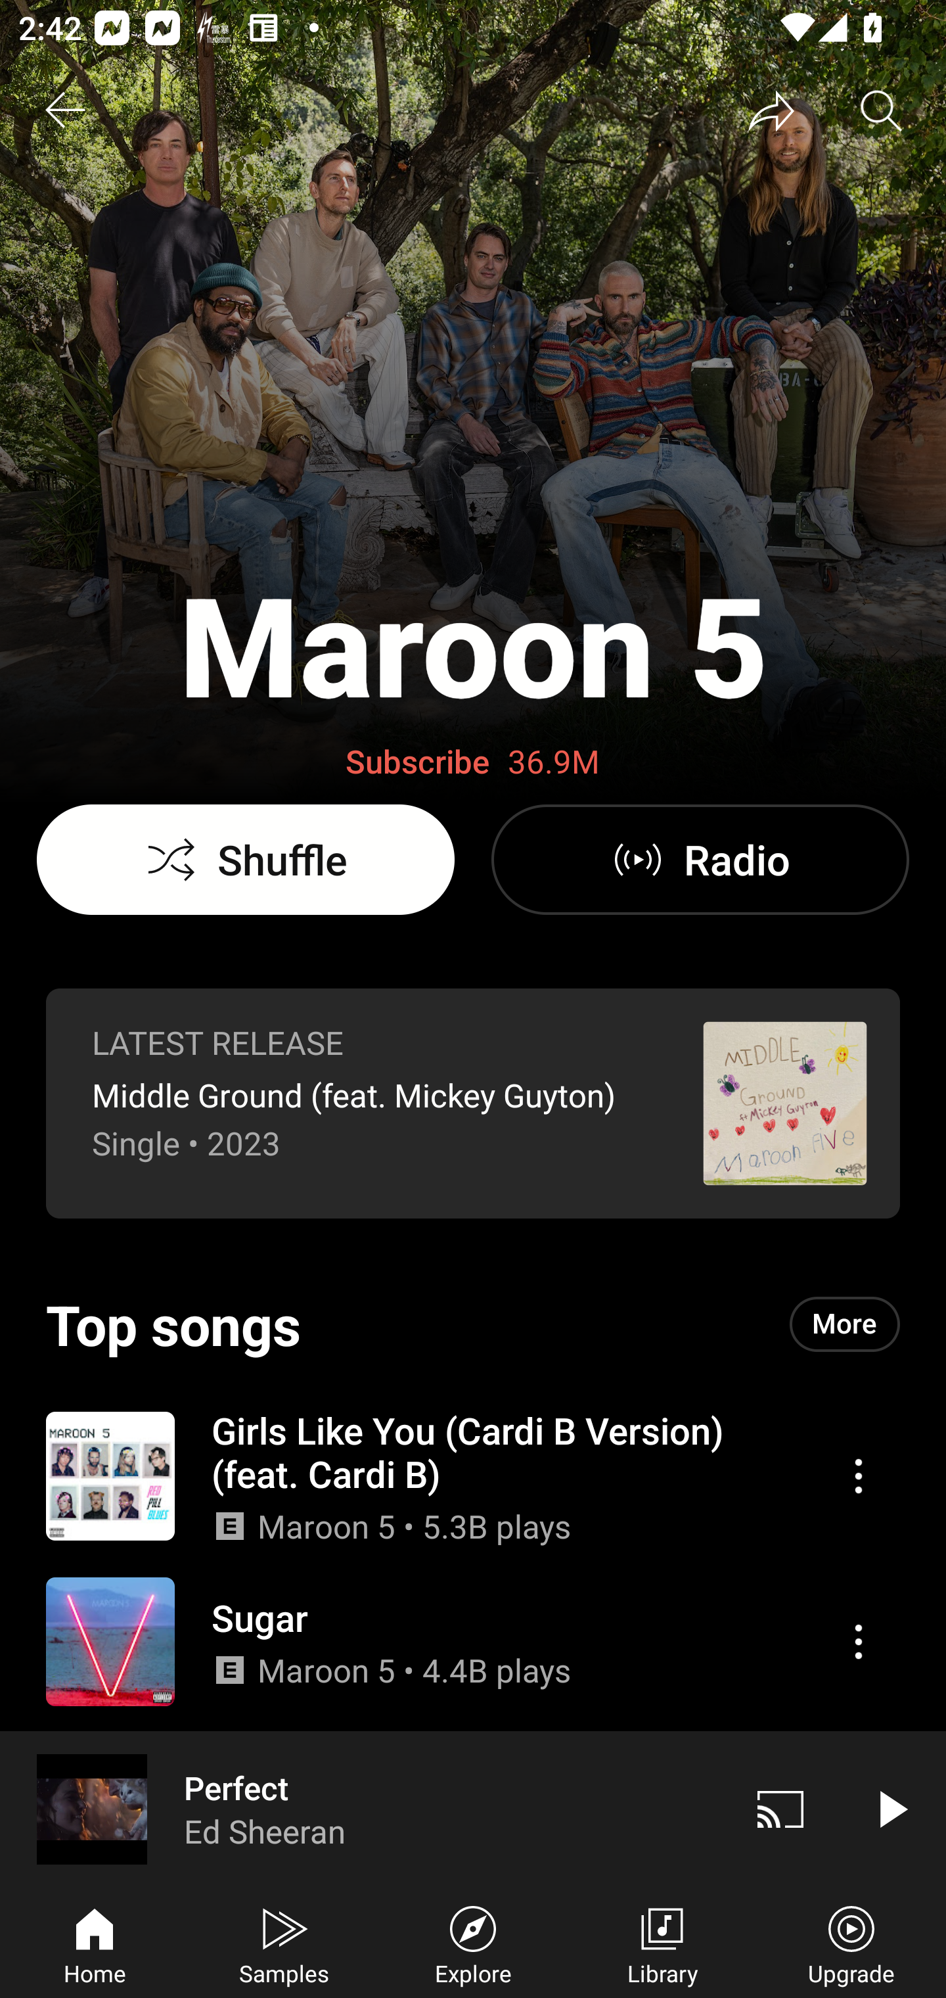 The width and height of the screenshot is (946, 1998). What do you see at coordinates (473, 1641) in the screenshot?
I see `Action menu` at bounding box center [473, 1641].